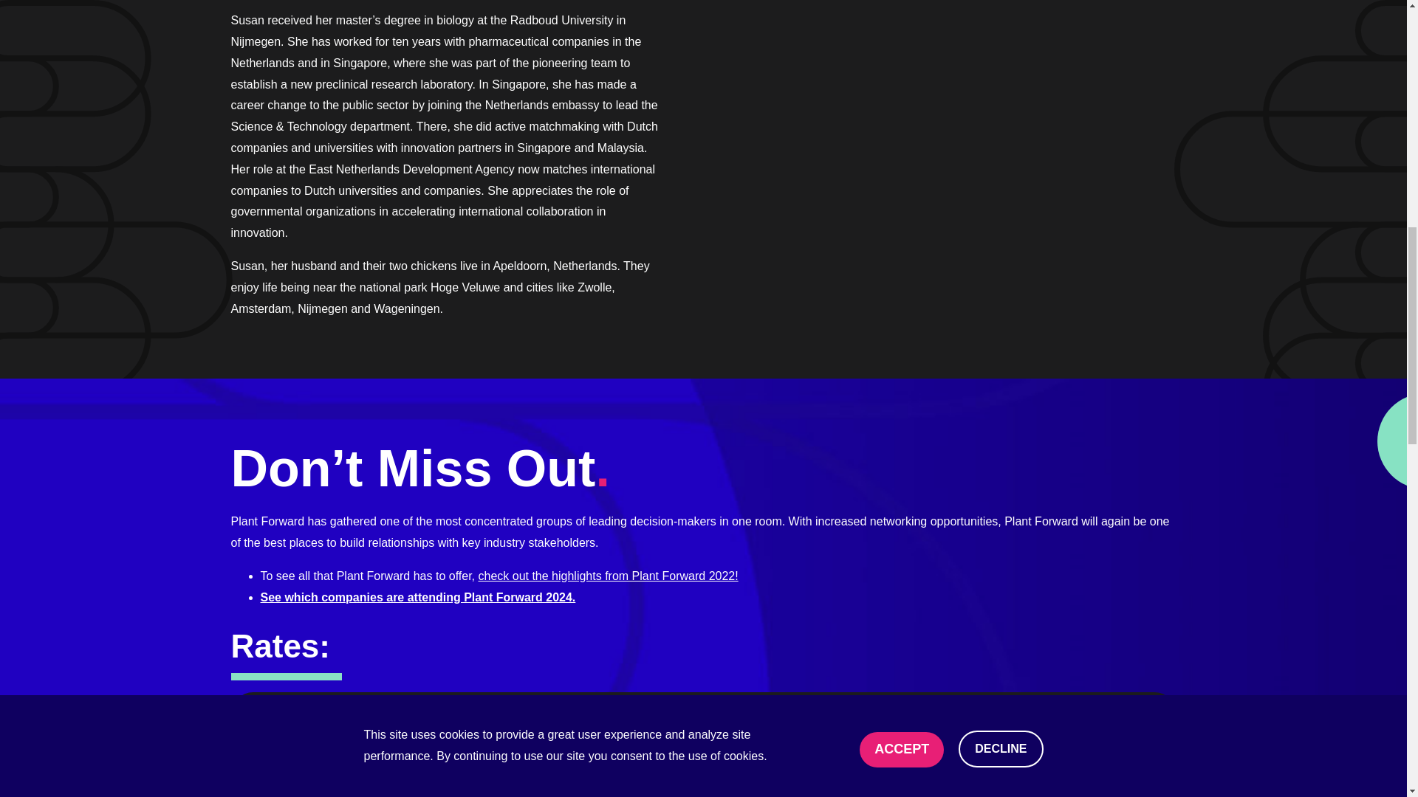 The image size is (1418, 797). Describe the element at coordinates (417, 597) in the screenshot. I see `See which companies are attending Plant Forward 2024.` at that location.